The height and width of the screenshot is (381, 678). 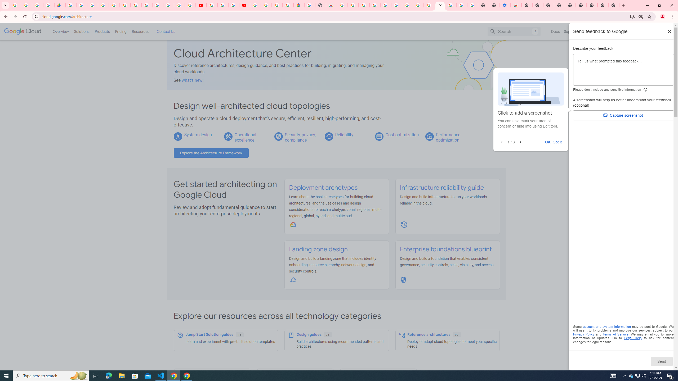 I want to click on Opens in a new tab. Privacy Policy, so click(x=584, y=334).